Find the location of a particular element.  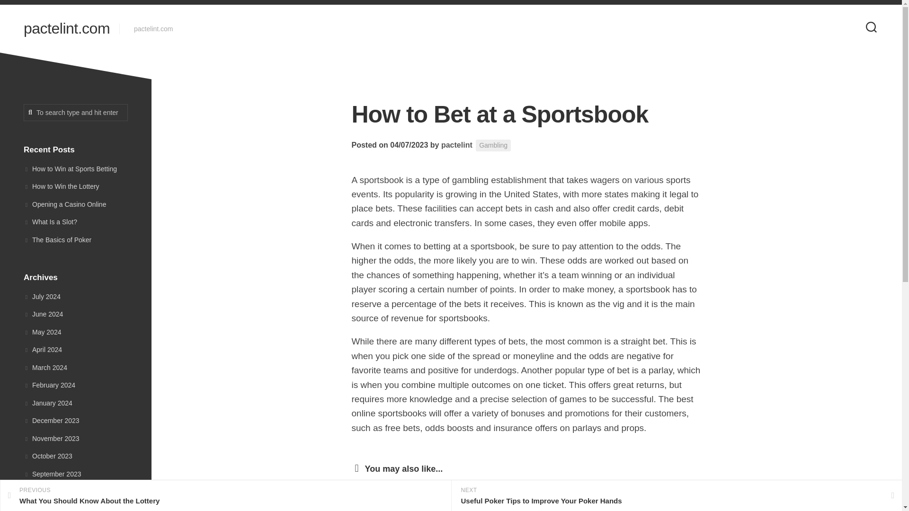

October 2023 is located at coordinates (48, 456).